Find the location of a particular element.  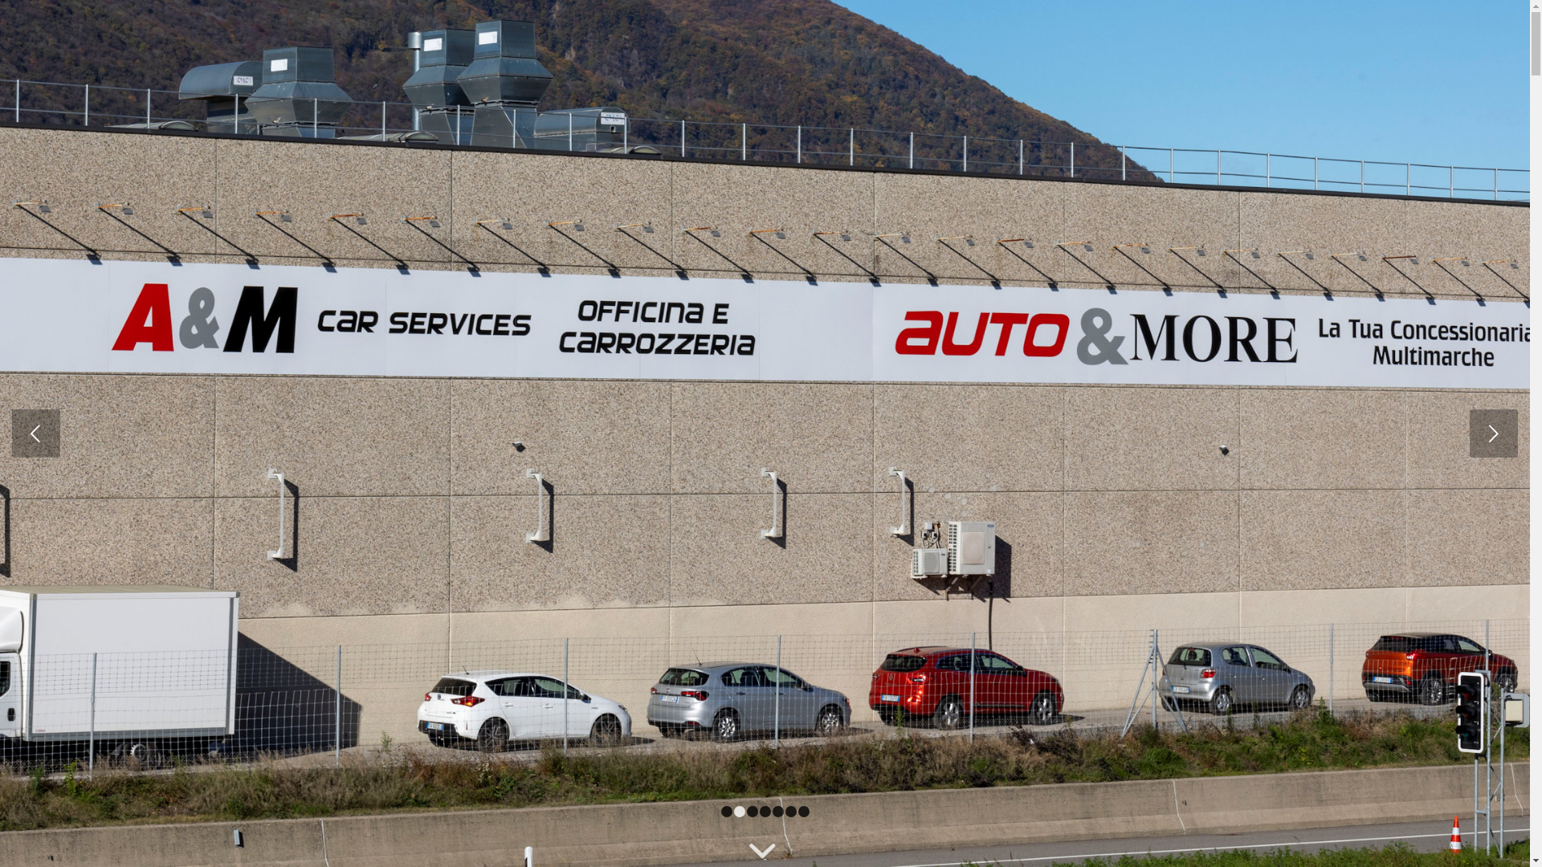

1 is located at coordinates (727, 811).